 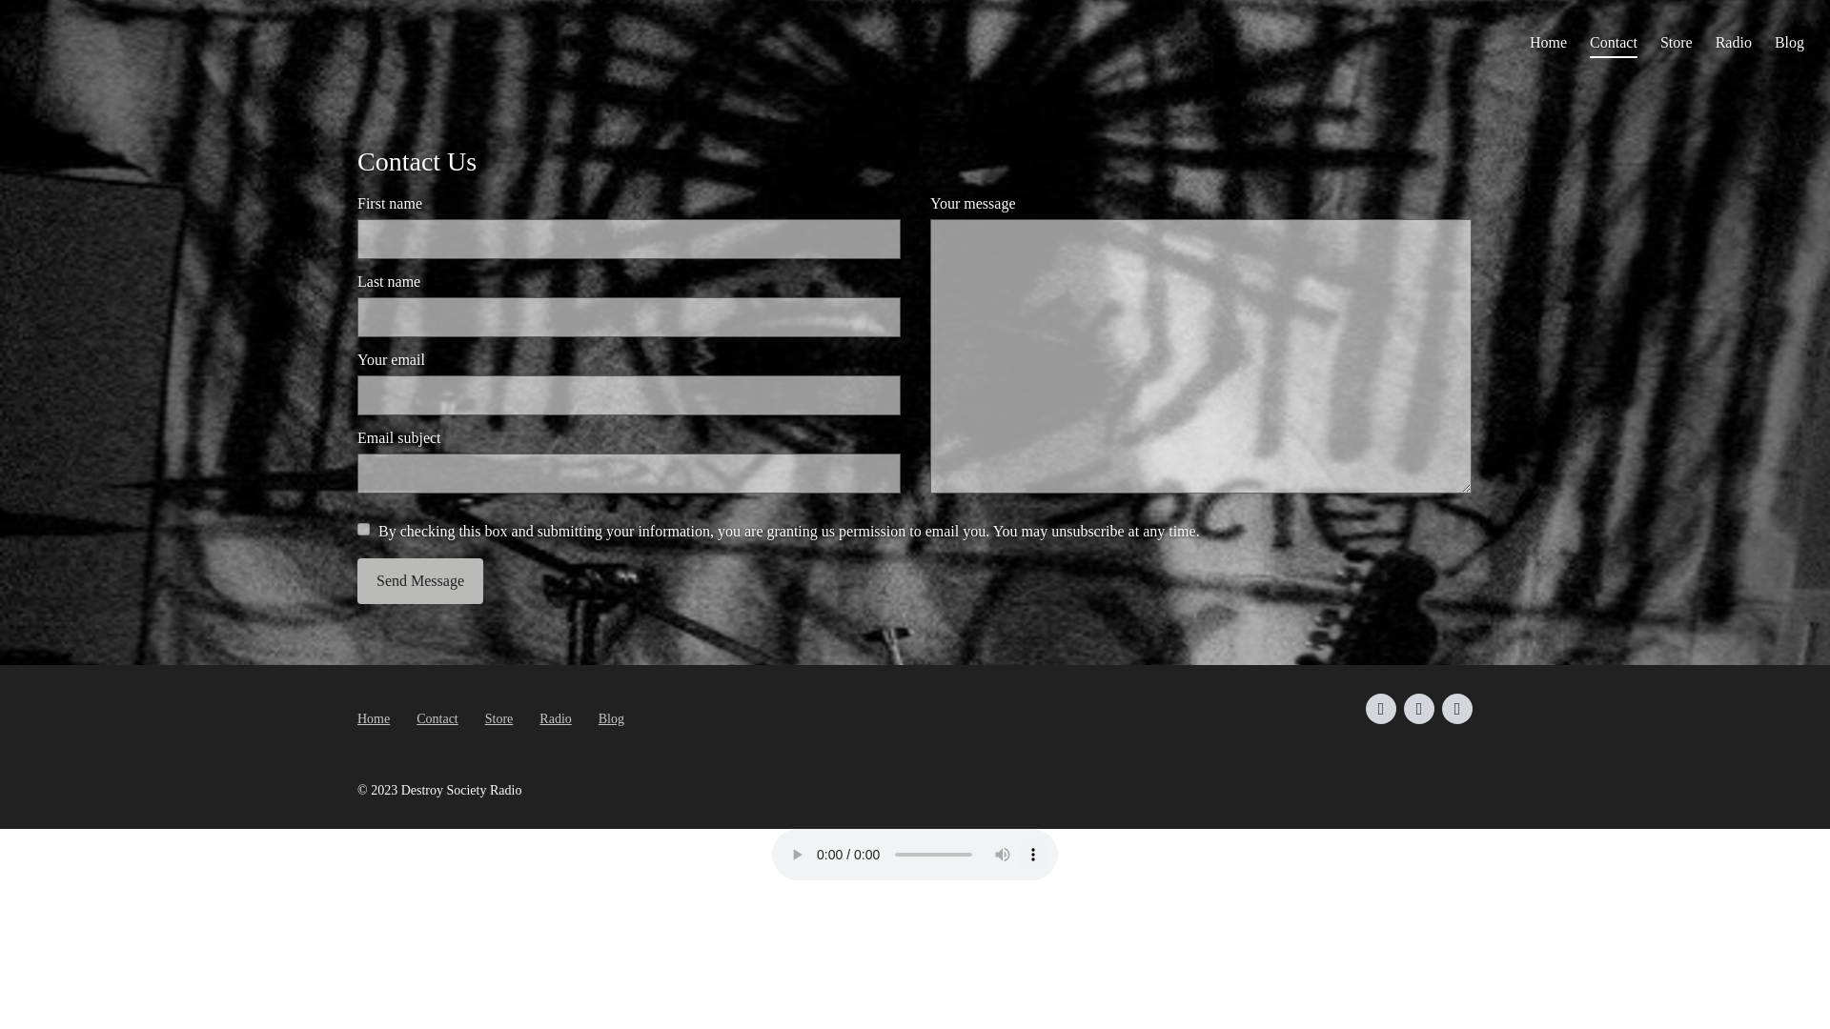 What do you see at coordinates (419, 581) in the screenshot?
I see `Send Message` at bounding box center [419, 581].